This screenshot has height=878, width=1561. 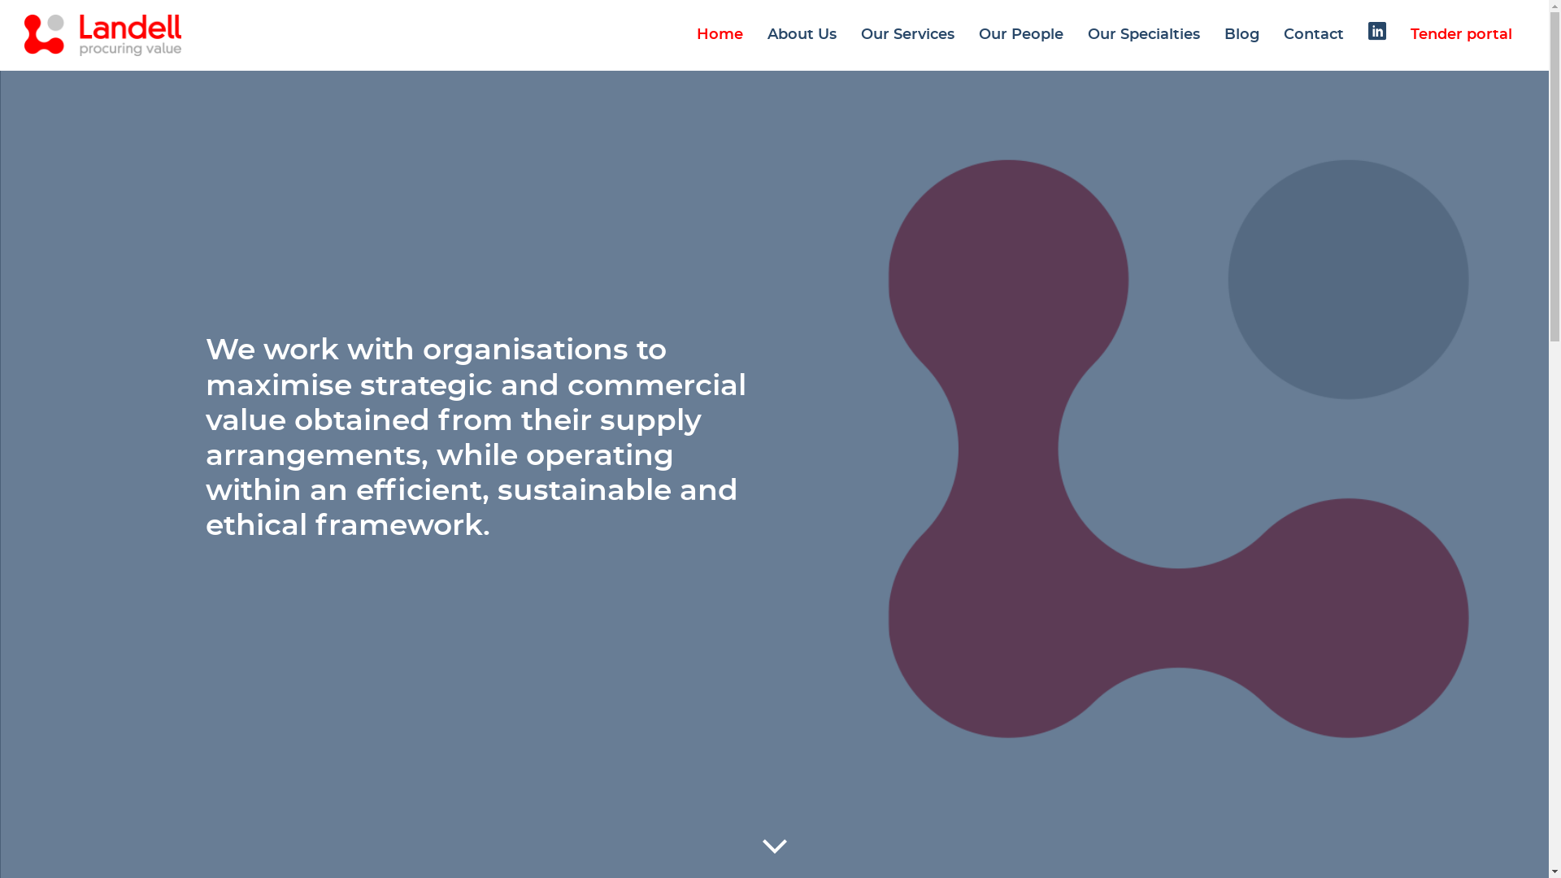 I want to click on Our Services, so click(x=907, y=36).